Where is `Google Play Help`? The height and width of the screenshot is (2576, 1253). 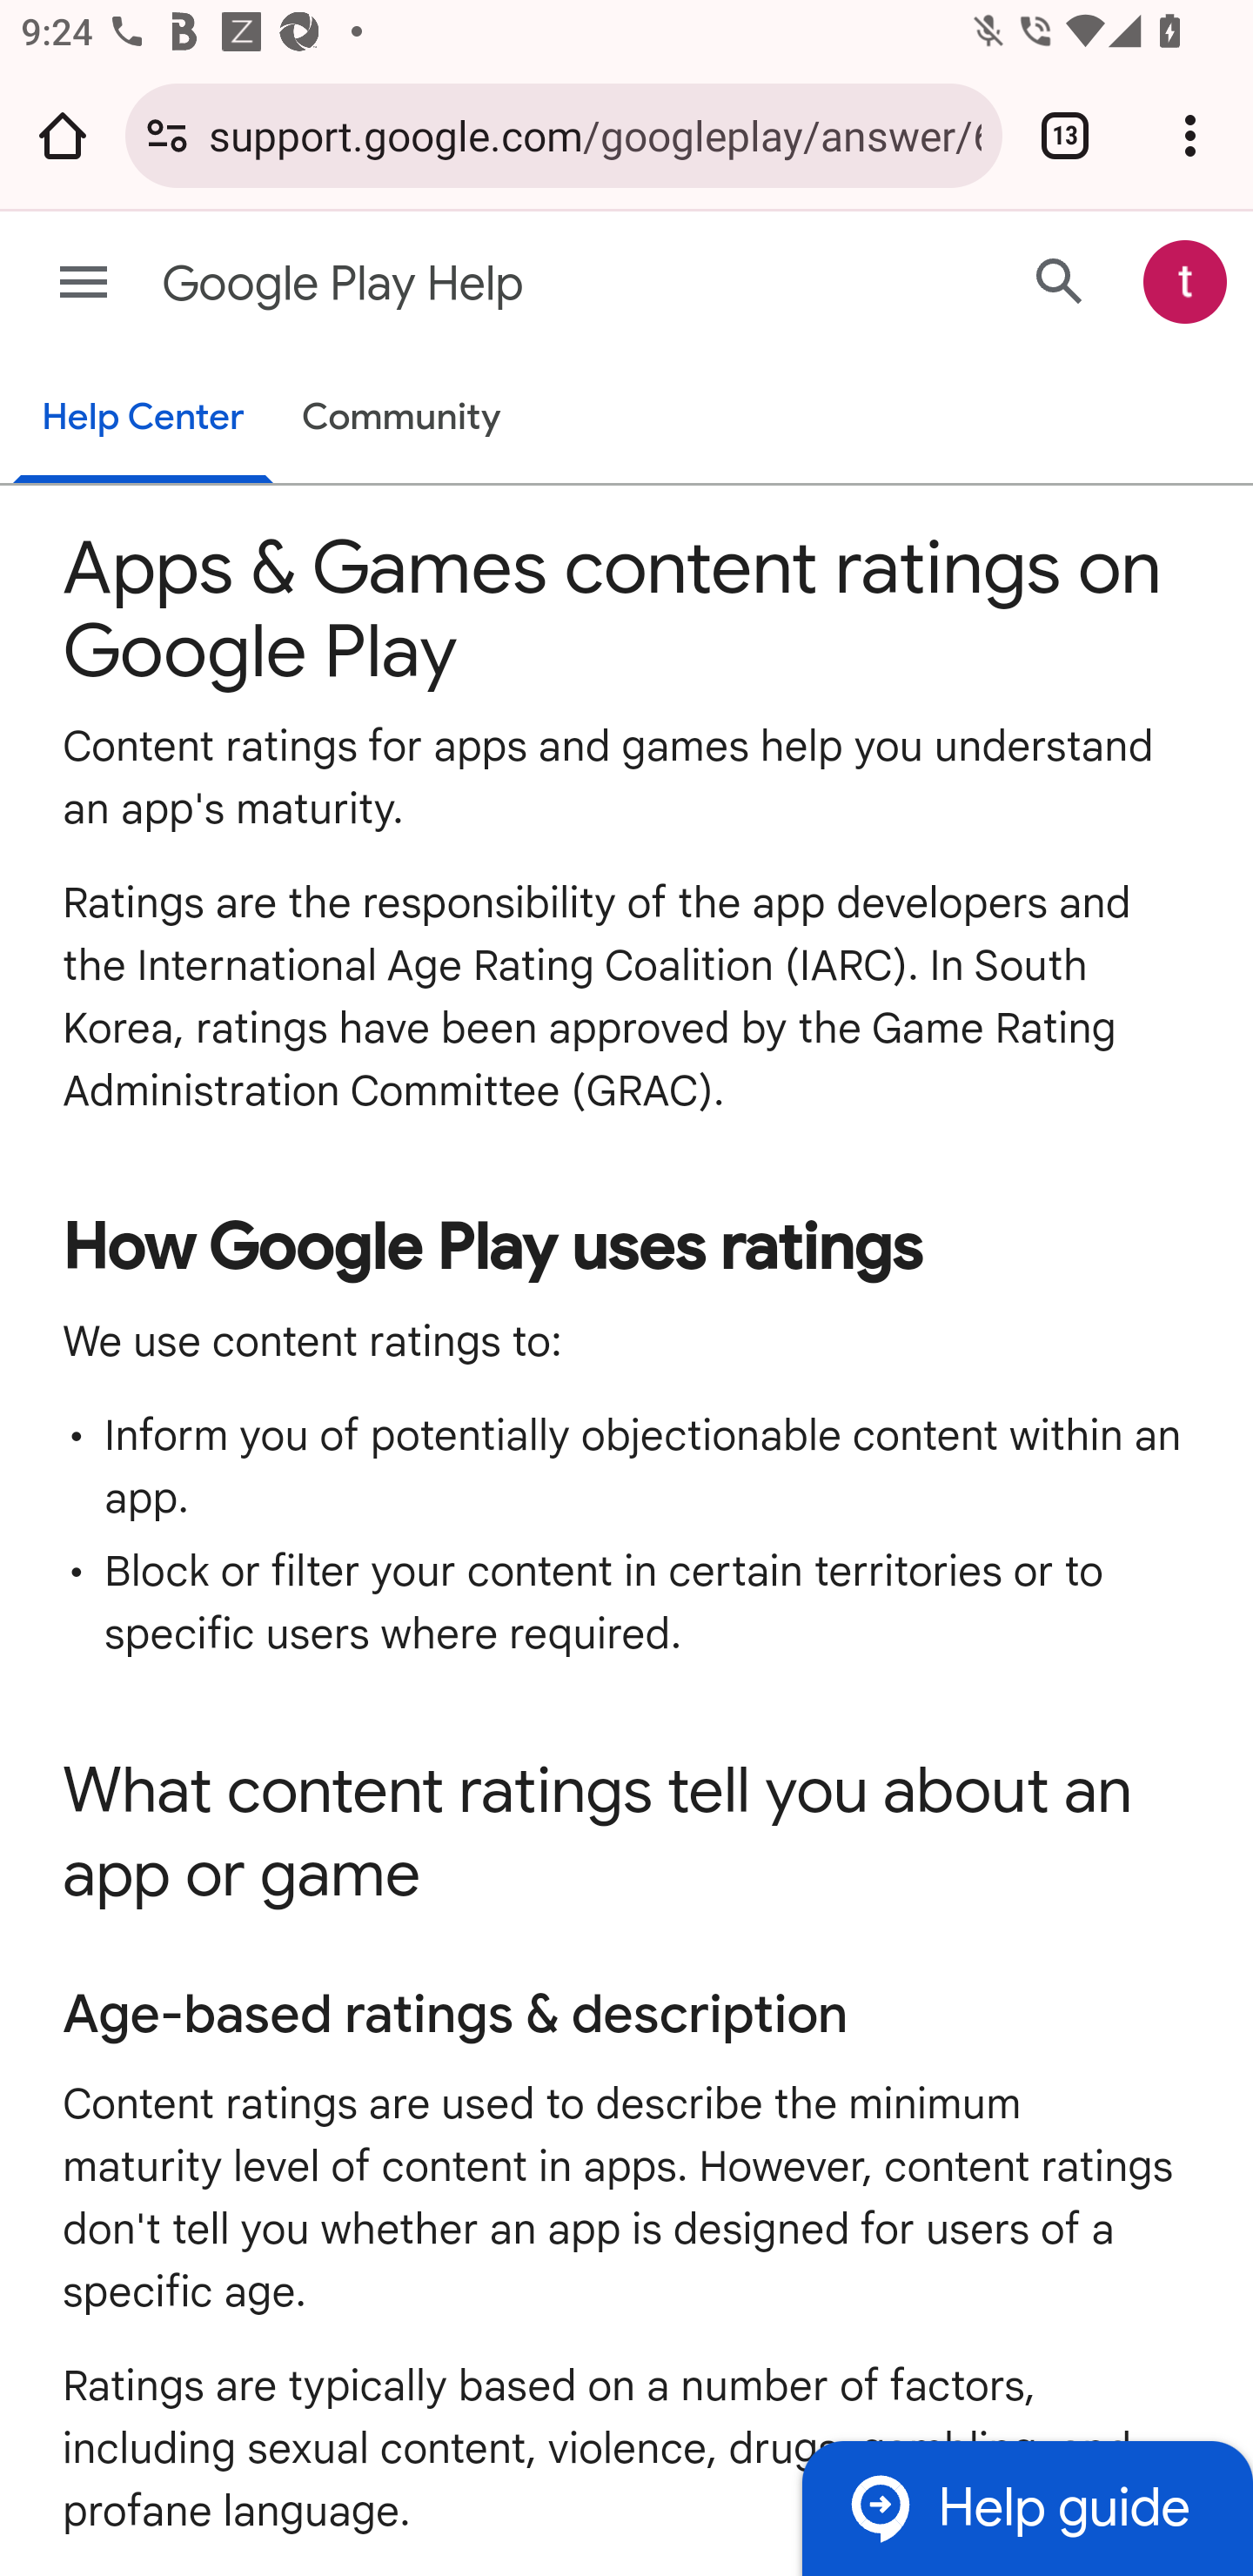 Google Play Help is located at coordinates (512, 284).